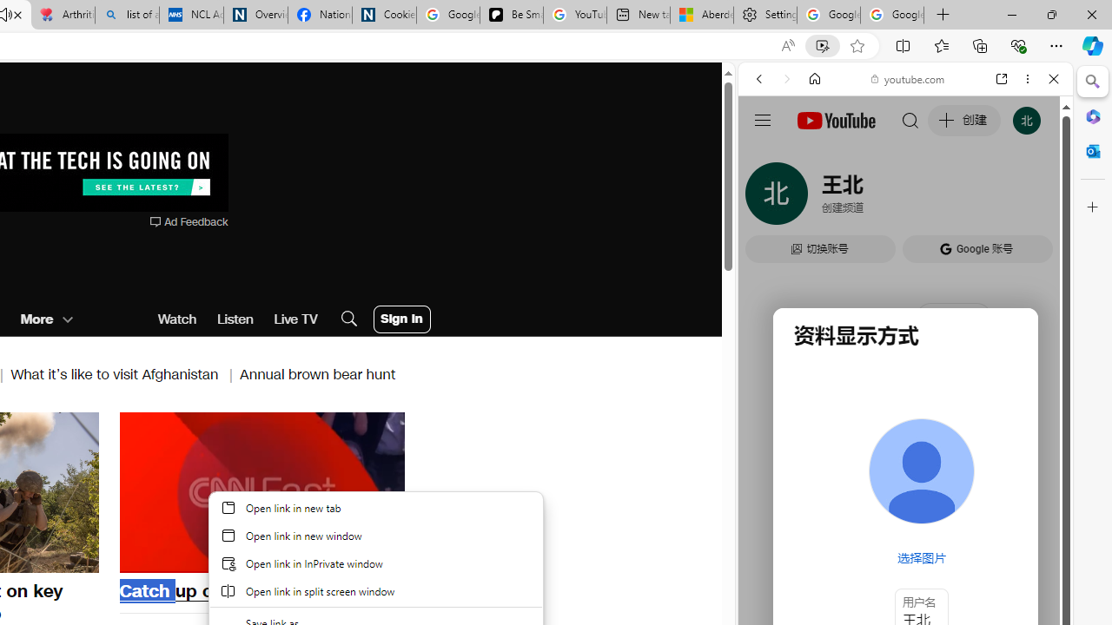  I want to click on Captions Unavailable, so click(304, 557).